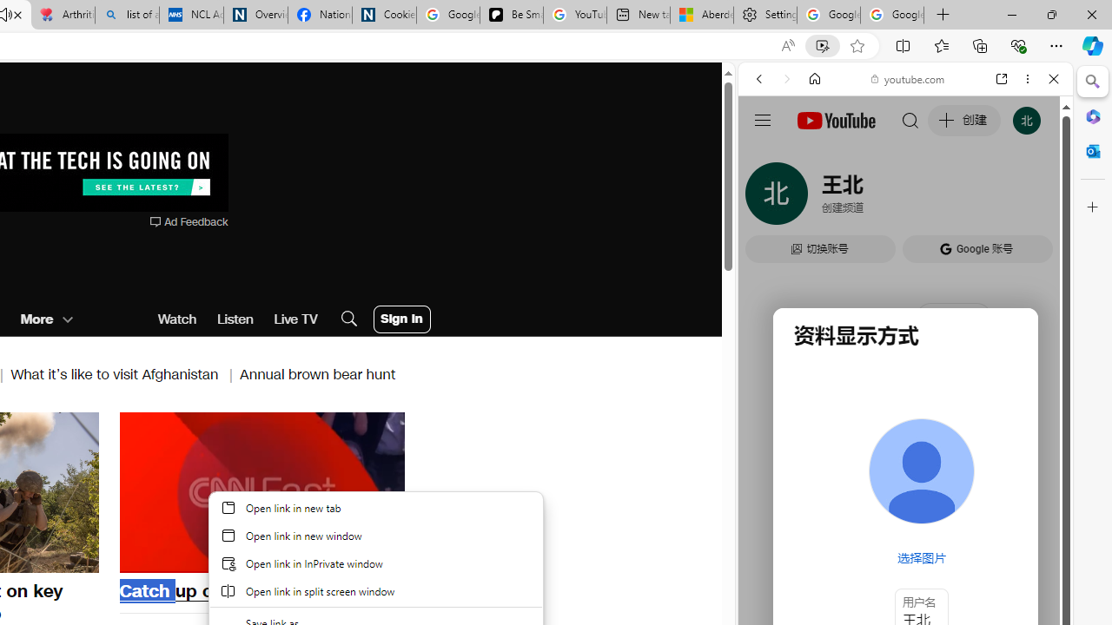  I want to click on Captions Unavailable, so click(304, 557).